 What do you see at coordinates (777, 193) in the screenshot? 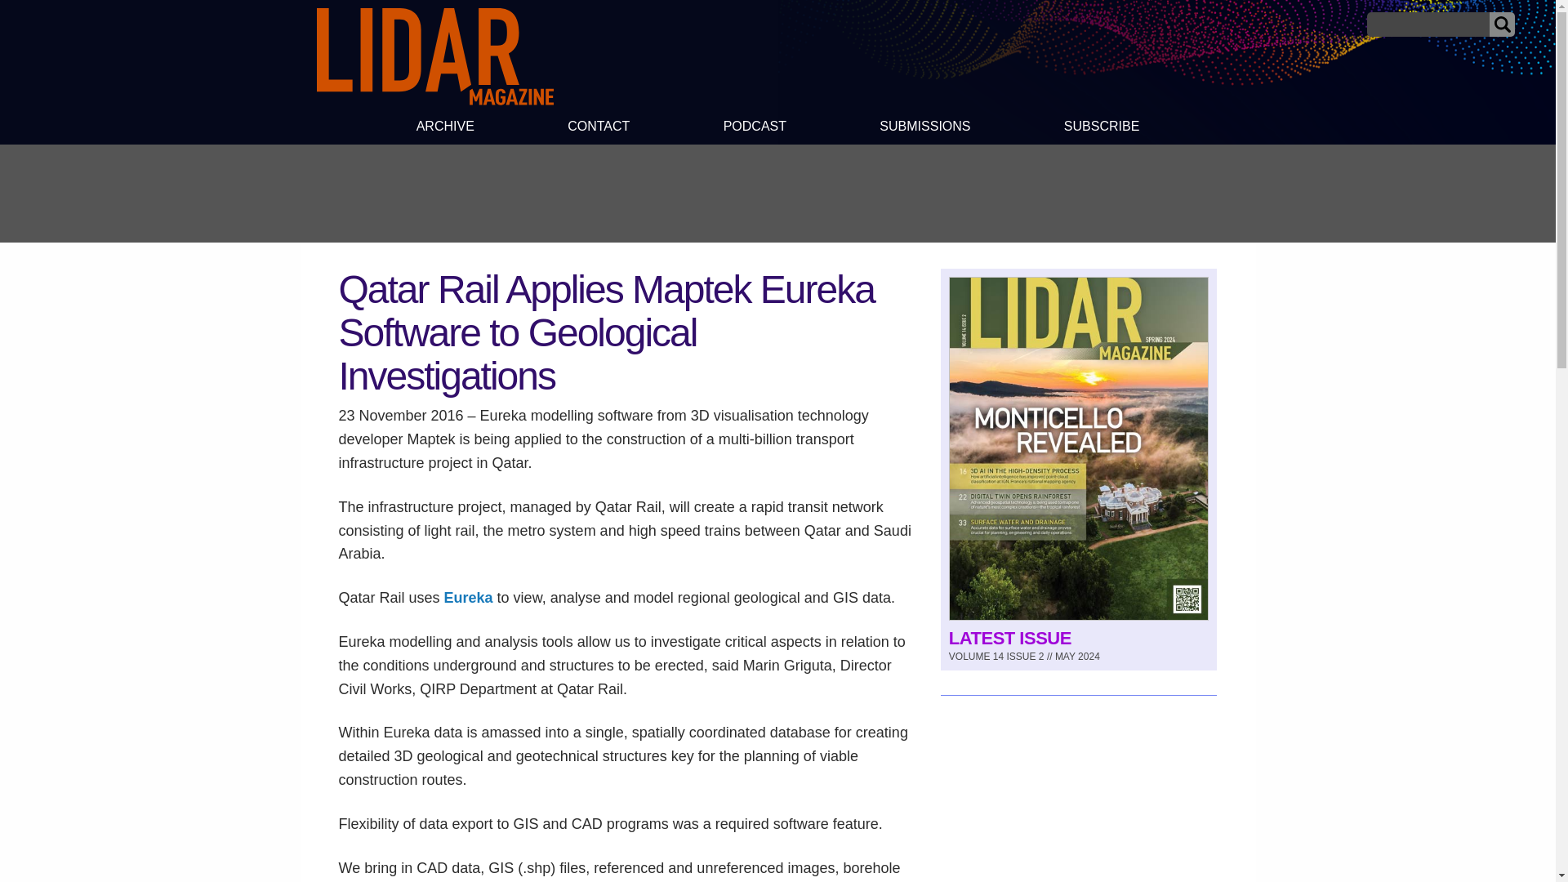
I see `3rd party ad content` at bounding box center [777, 193].